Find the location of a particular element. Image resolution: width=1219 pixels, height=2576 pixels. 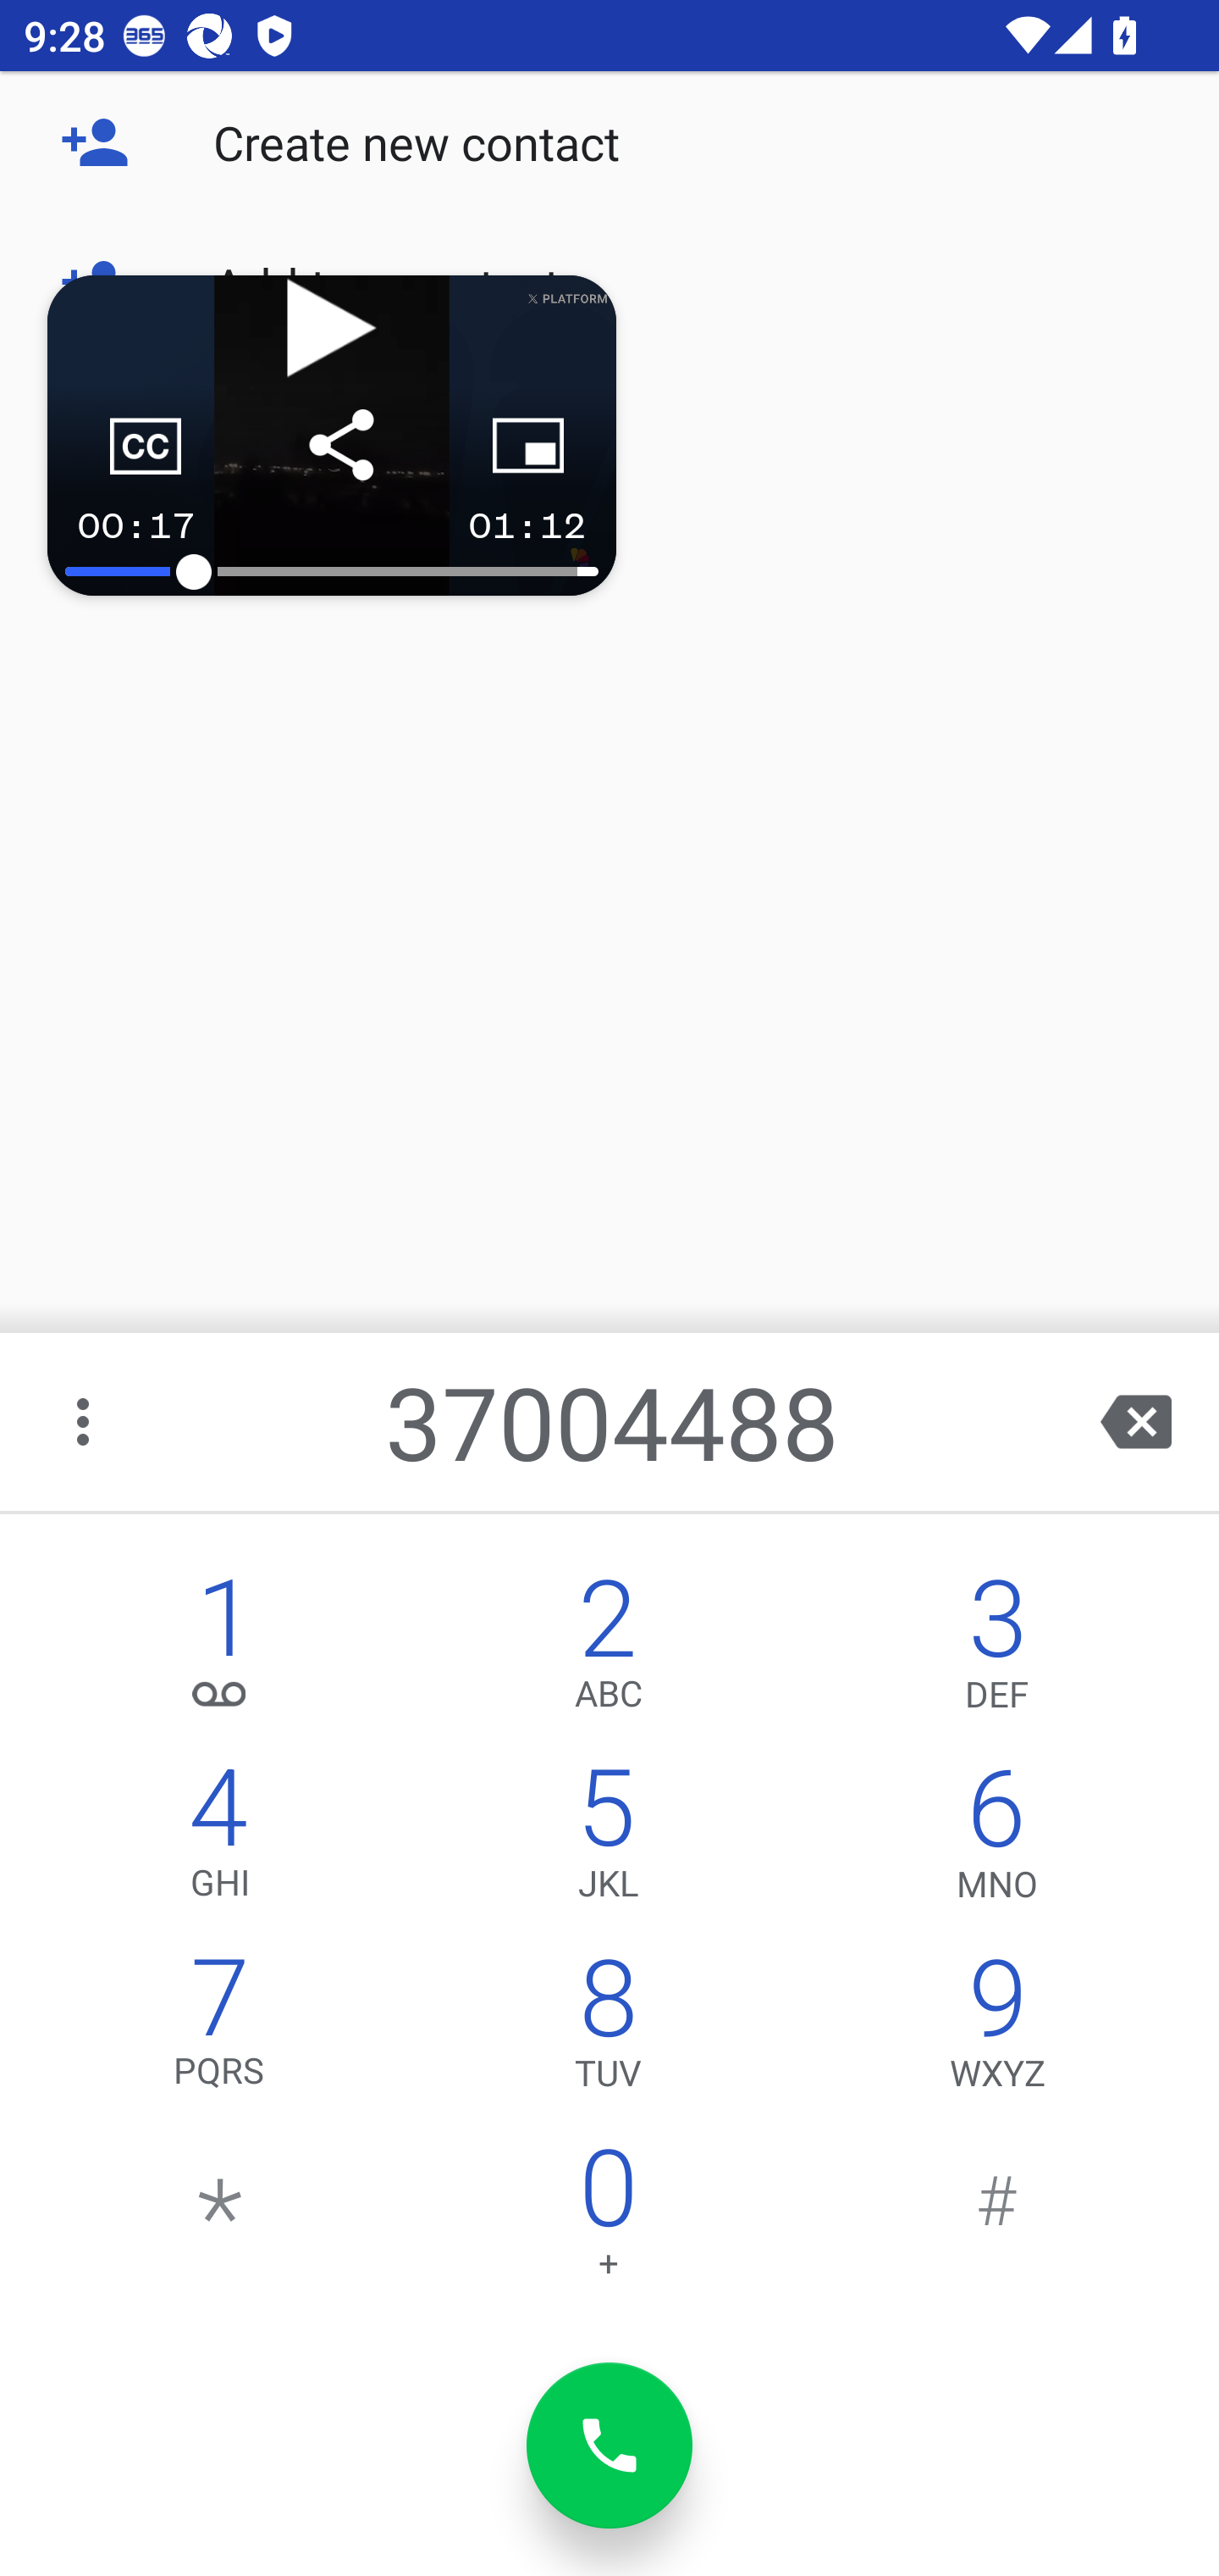

# is located at coordinates (997, 2220).